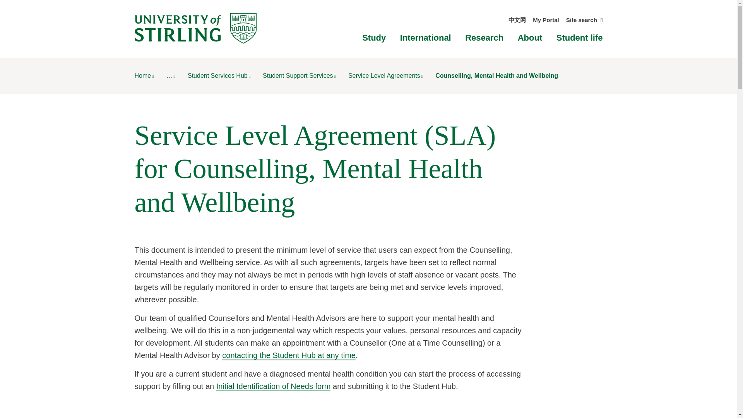 Image resolution: width=743 pixels, height=418 pixels. Describe the element at coordinates (144, 75) in the screenshot. I see `home page` at that location.